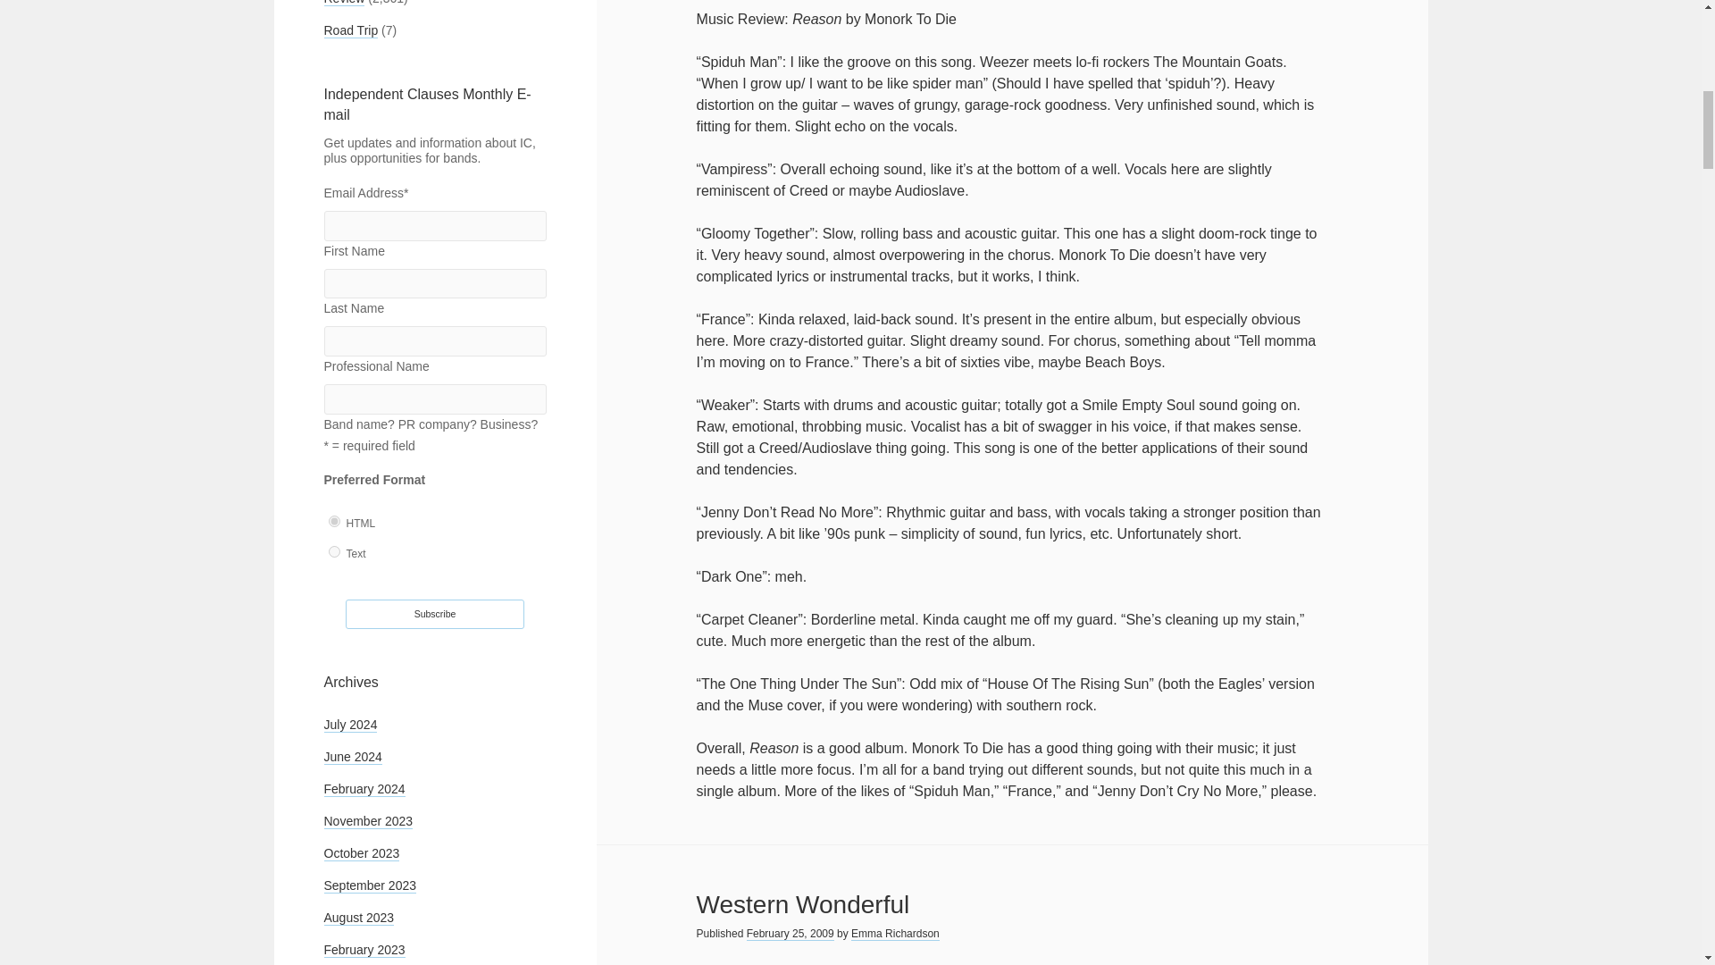 The height and width of the screenshot is (965, 1715). I want to click on August 2023, so click(359, 918).